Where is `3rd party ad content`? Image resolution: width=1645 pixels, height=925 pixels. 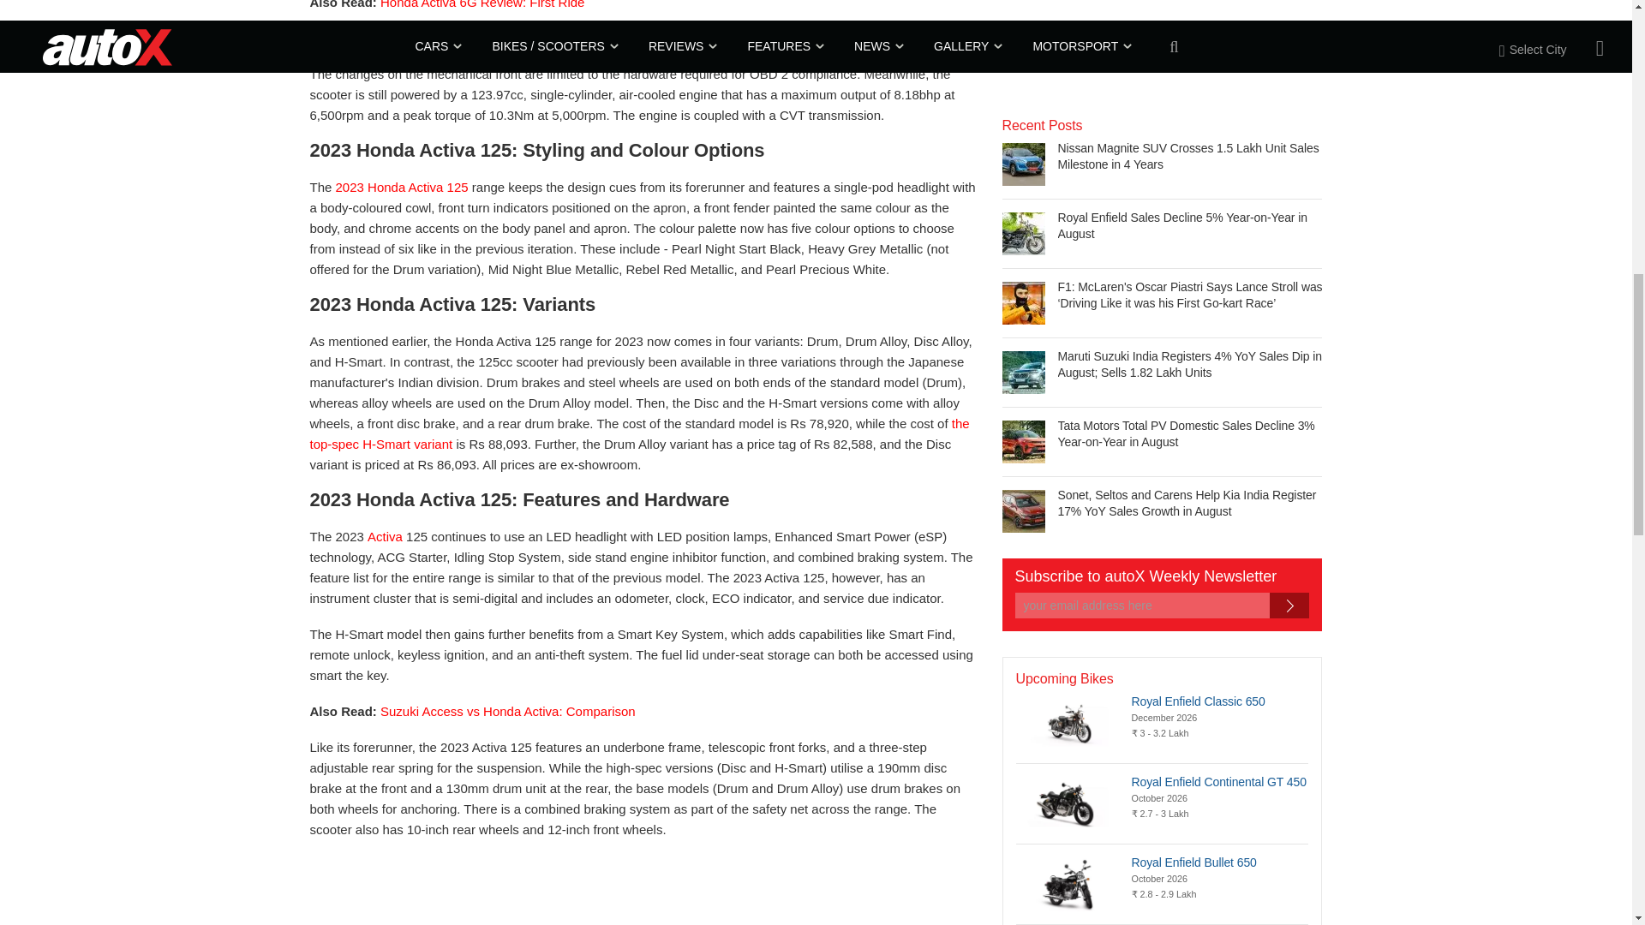
3rd party ad content is located at coordinates (1131, 45).